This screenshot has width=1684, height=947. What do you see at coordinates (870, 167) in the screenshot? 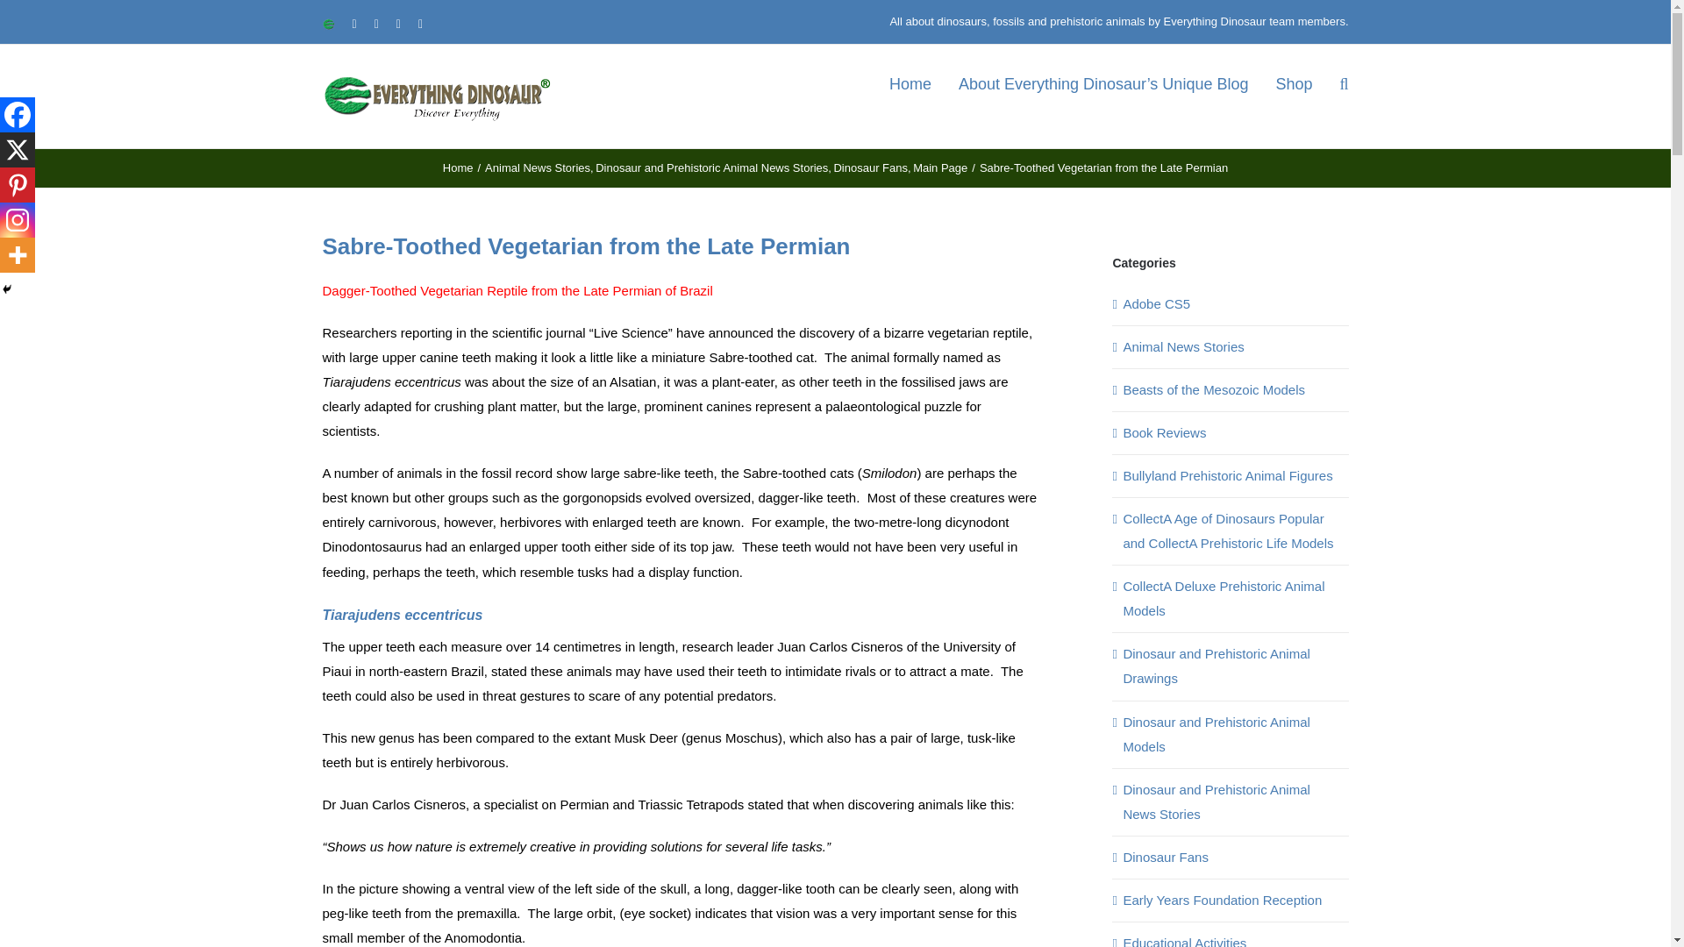
I see `Dinosaur Fans` at bounding box center [870, 167].